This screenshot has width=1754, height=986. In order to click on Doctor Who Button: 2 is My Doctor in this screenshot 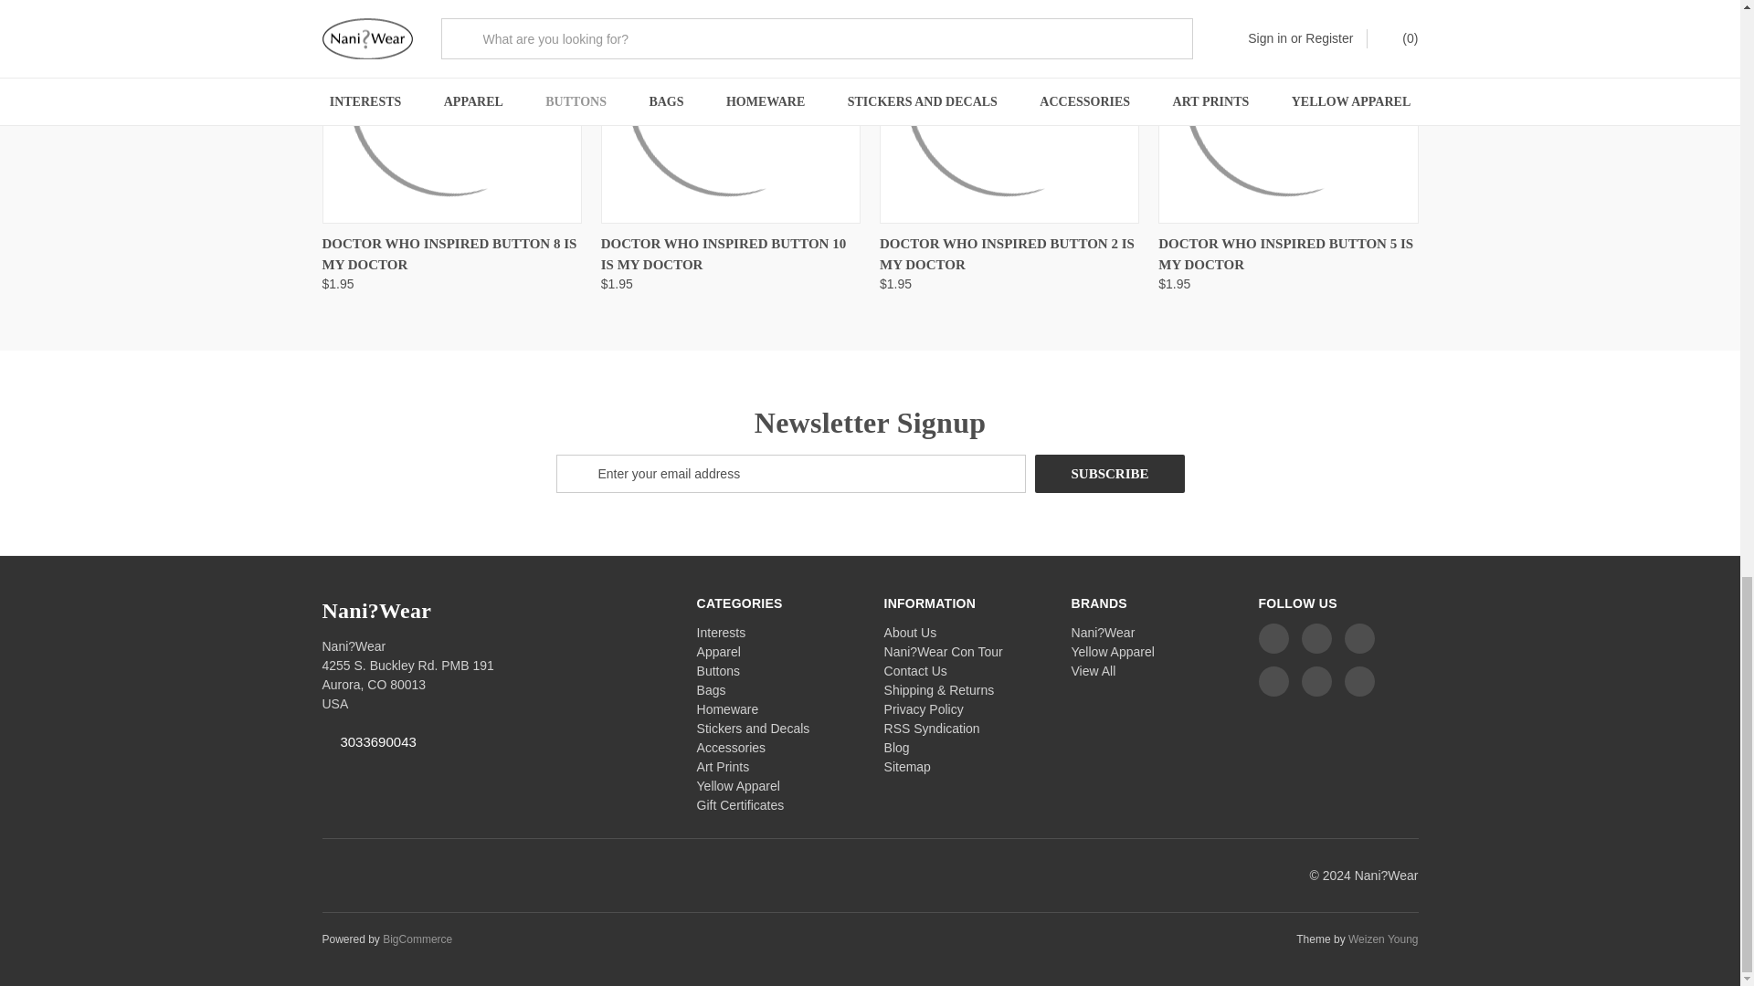, I will do `click(1009, 110)`.